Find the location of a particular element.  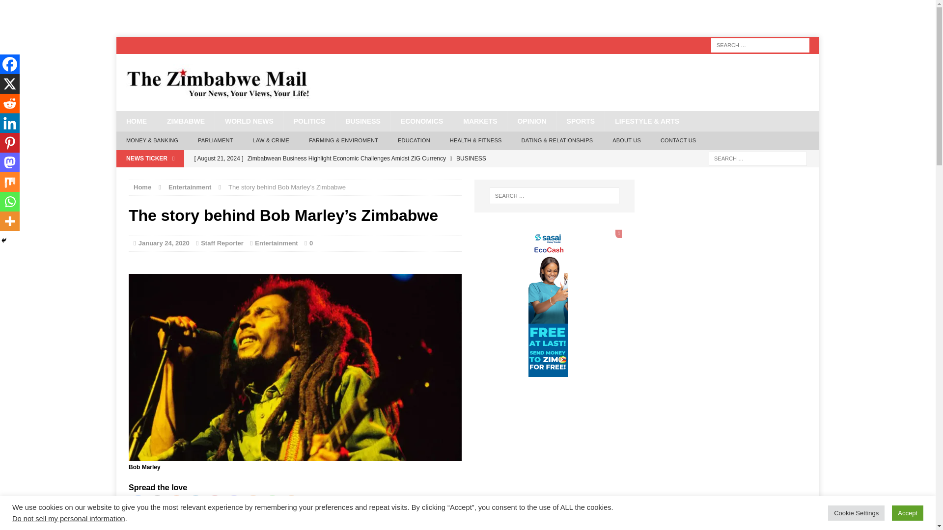

POLITICS is located at coordinates (309, 121).